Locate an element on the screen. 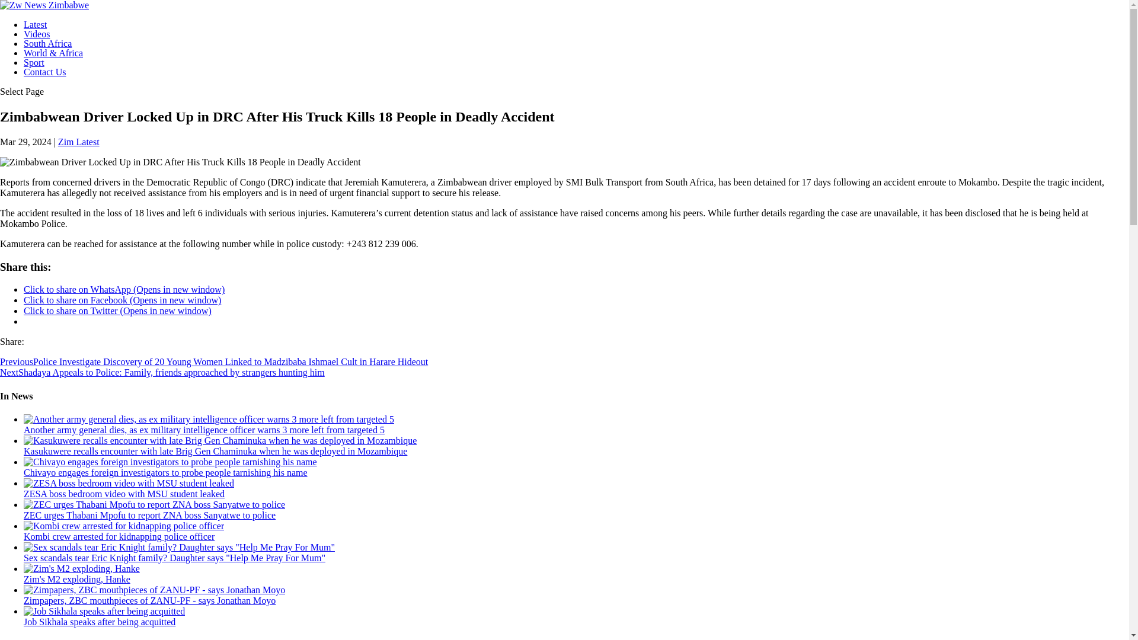 Image resolution: width=1138 pixels, height=640 pixels. South Africa is located at coordinates (47, 43).